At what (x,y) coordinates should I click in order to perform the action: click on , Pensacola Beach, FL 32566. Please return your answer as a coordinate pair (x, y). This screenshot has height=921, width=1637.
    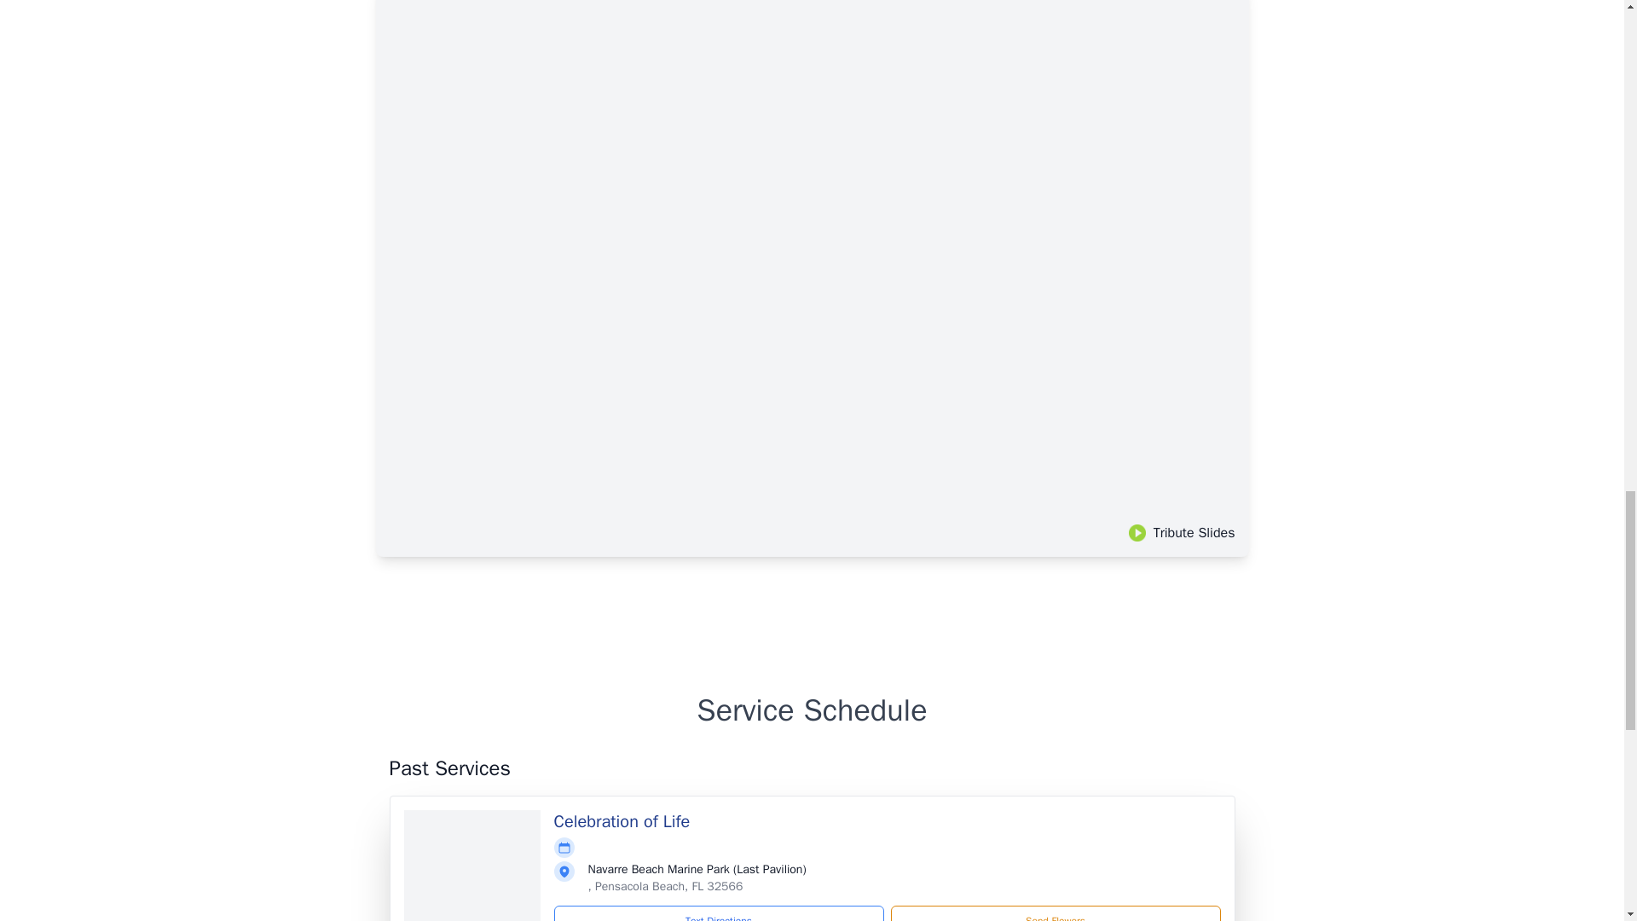
    Looking at the image, I should click on (665, 886).